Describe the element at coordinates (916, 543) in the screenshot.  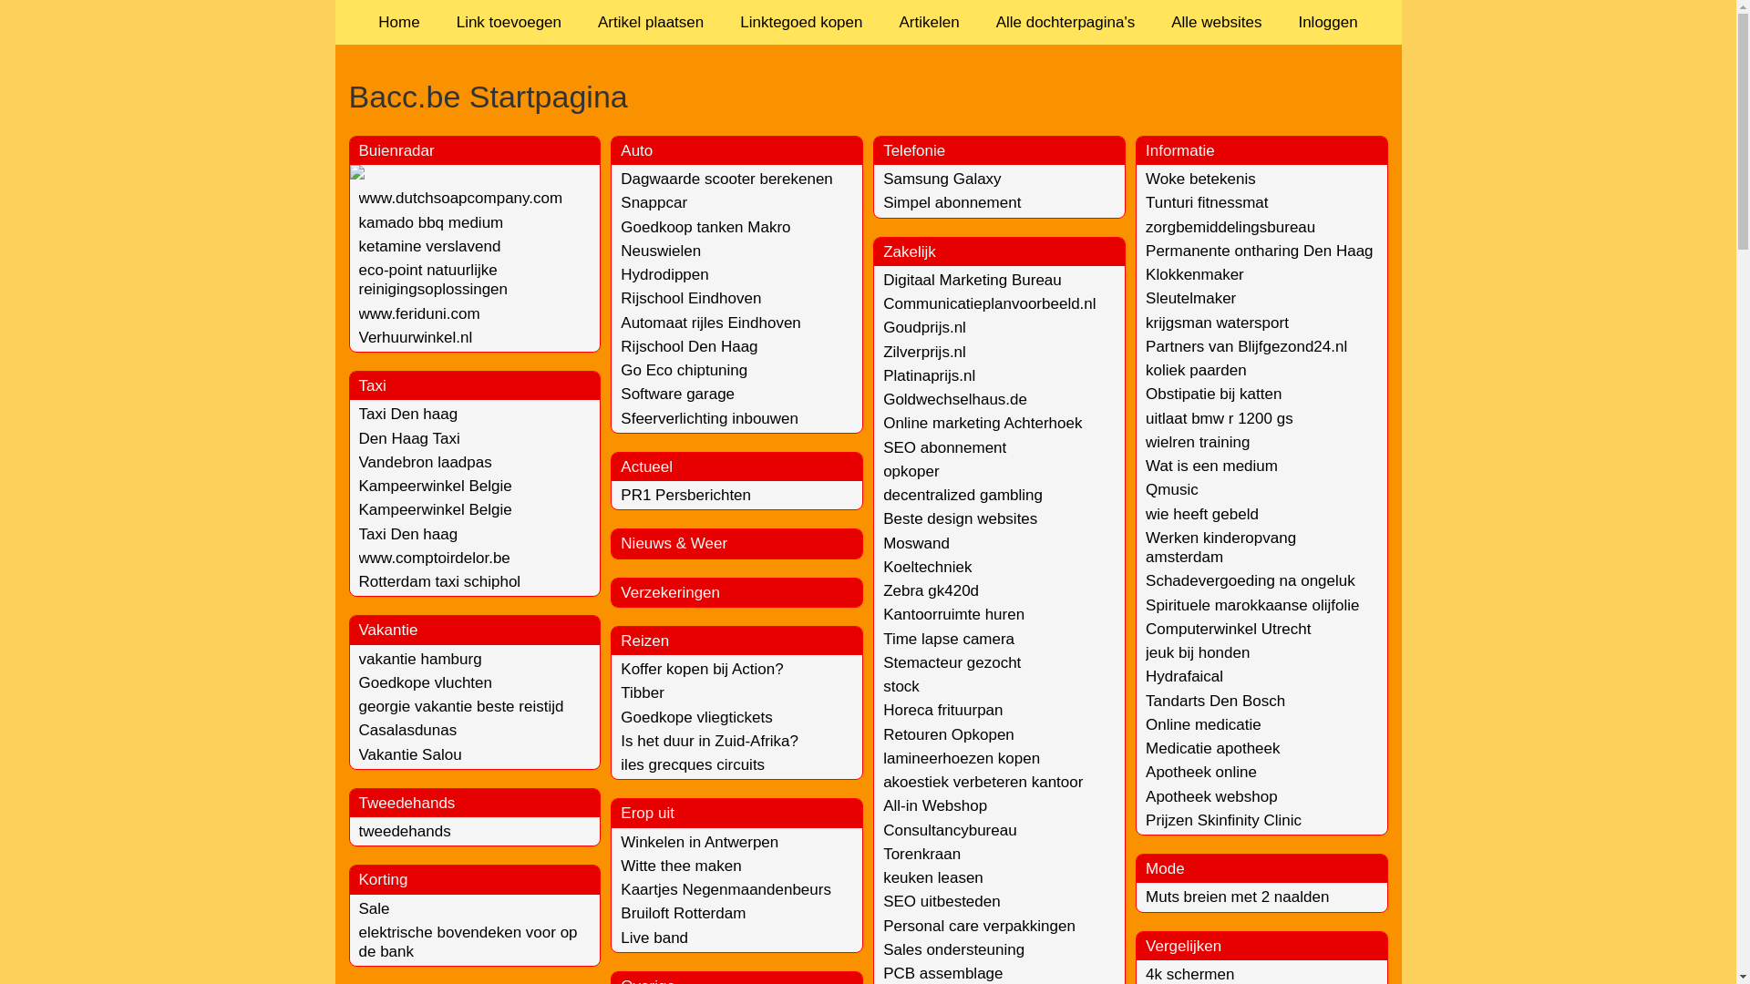
I see `Moswand` at that location.